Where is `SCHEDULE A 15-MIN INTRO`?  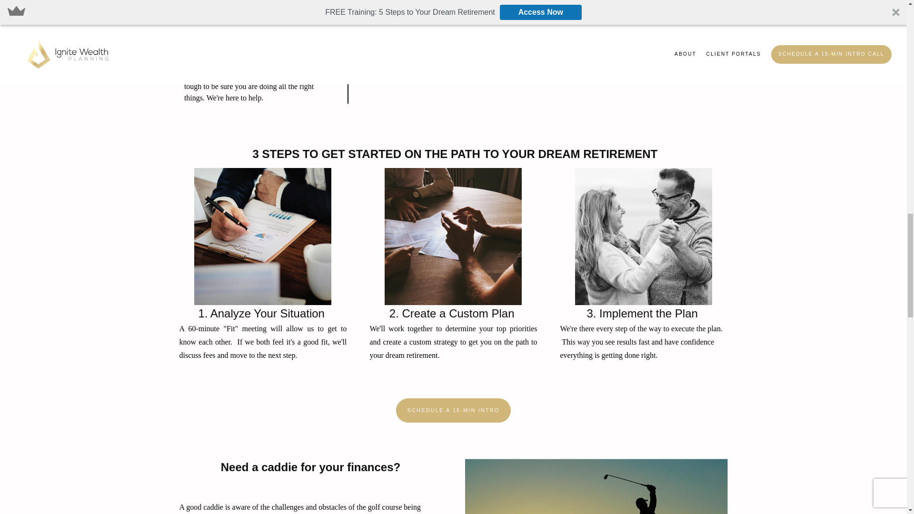
SCHEDULE A 15-MIN INTRO is located at coordinates (453, 410).